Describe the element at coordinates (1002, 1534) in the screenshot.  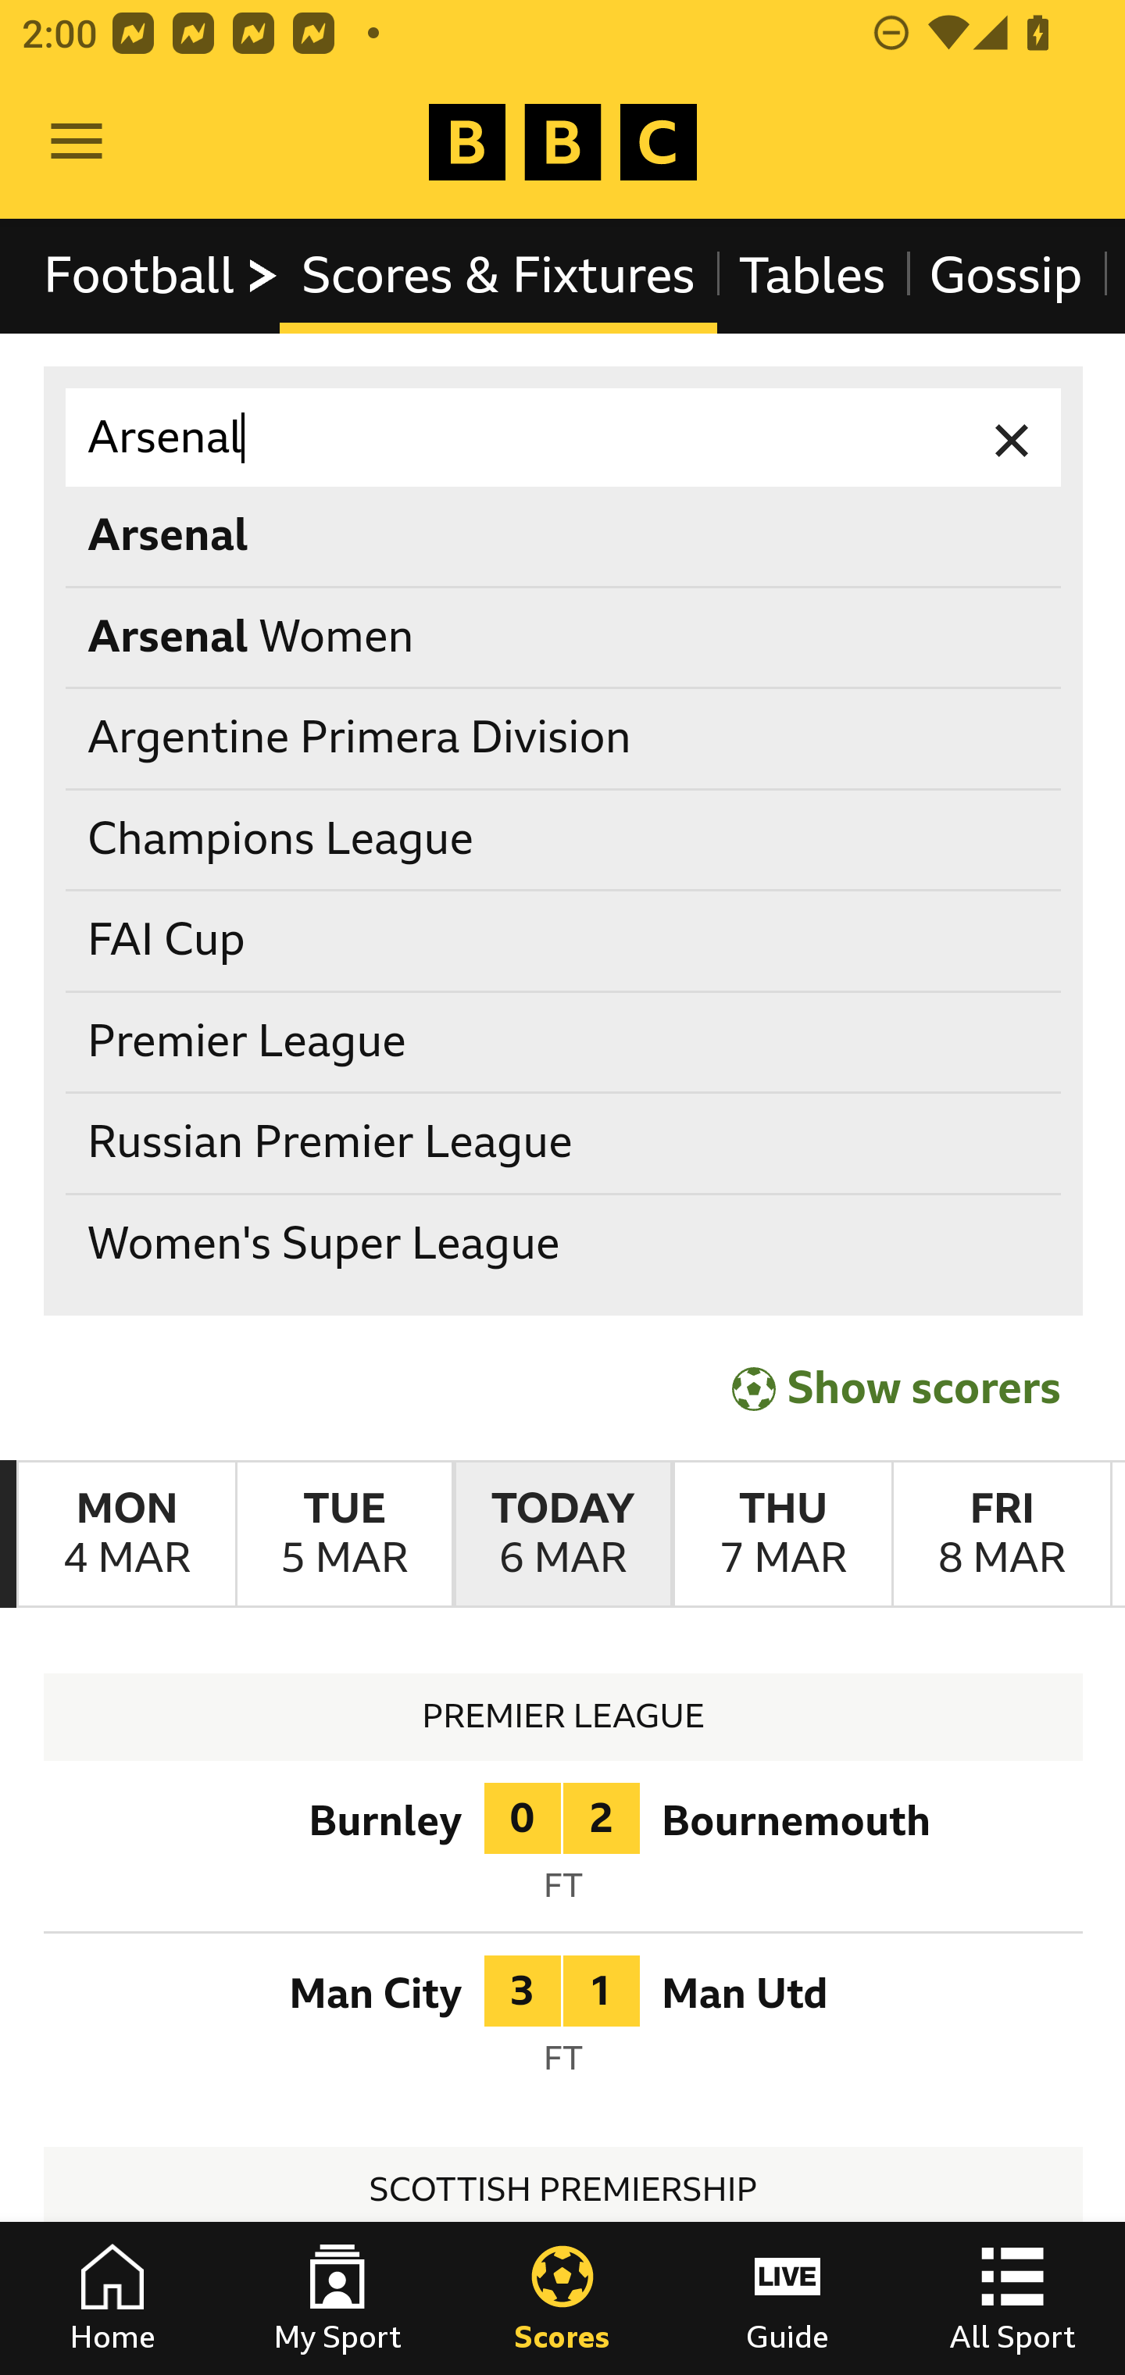
I see `FridayMarch 8th Friday March 8th` at that location.